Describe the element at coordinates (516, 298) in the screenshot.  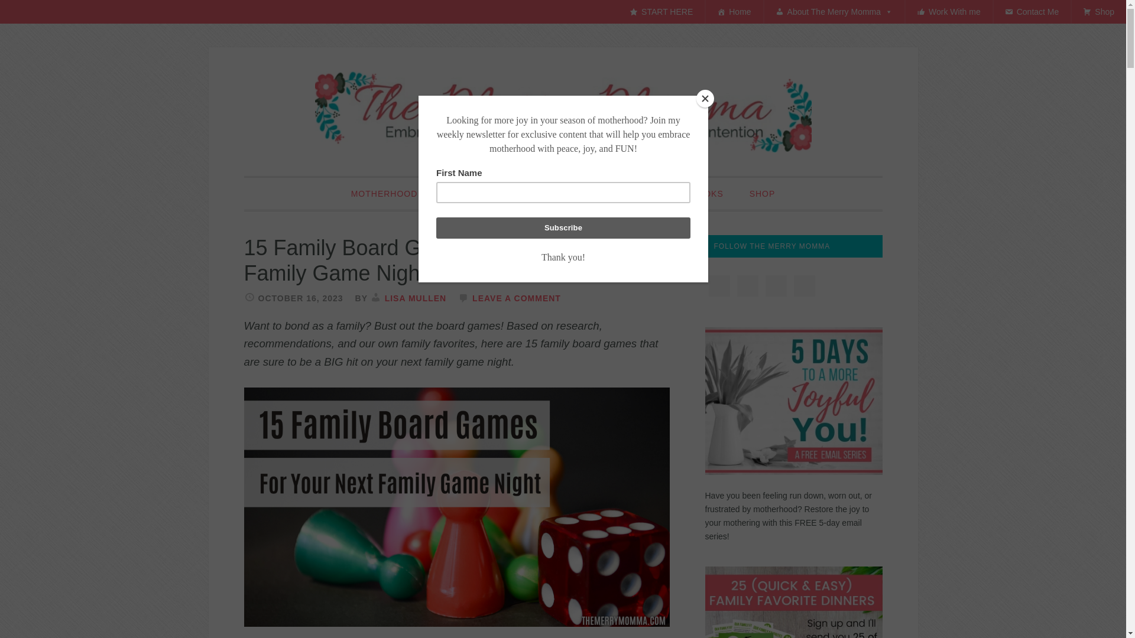
I see `LEAVE A COMMENT` at that location.